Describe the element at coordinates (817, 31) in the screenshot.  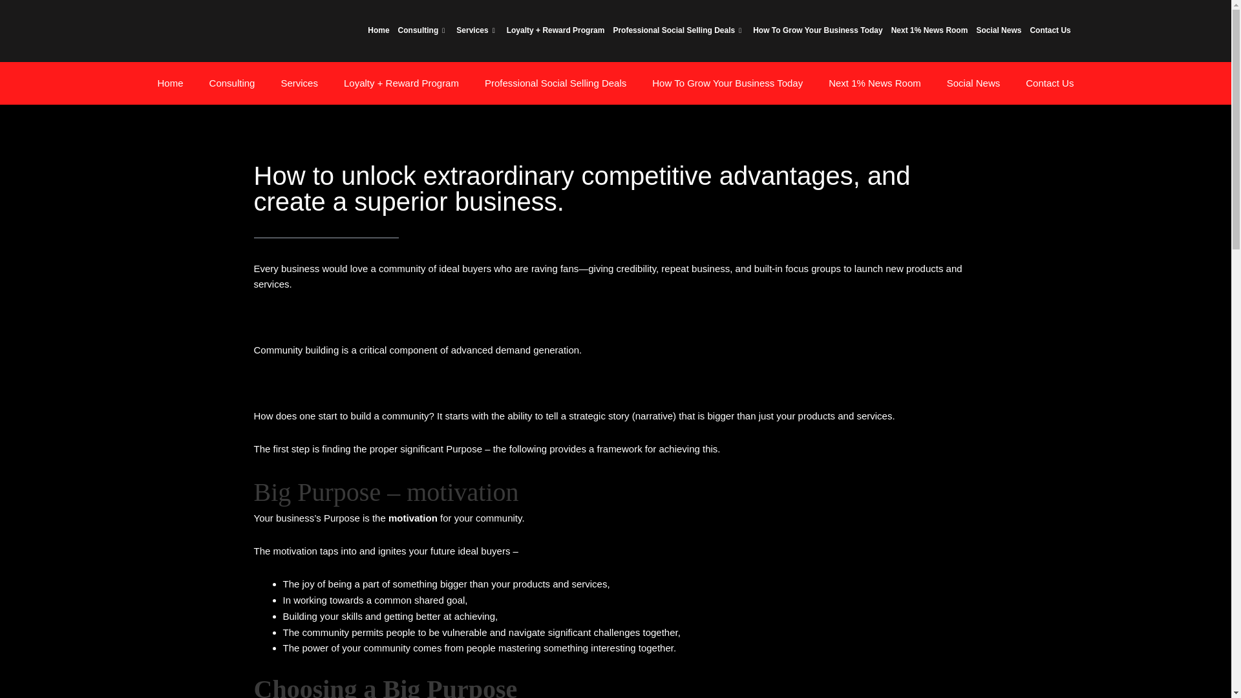
I see `How To Grow Your Business Today` at that location.